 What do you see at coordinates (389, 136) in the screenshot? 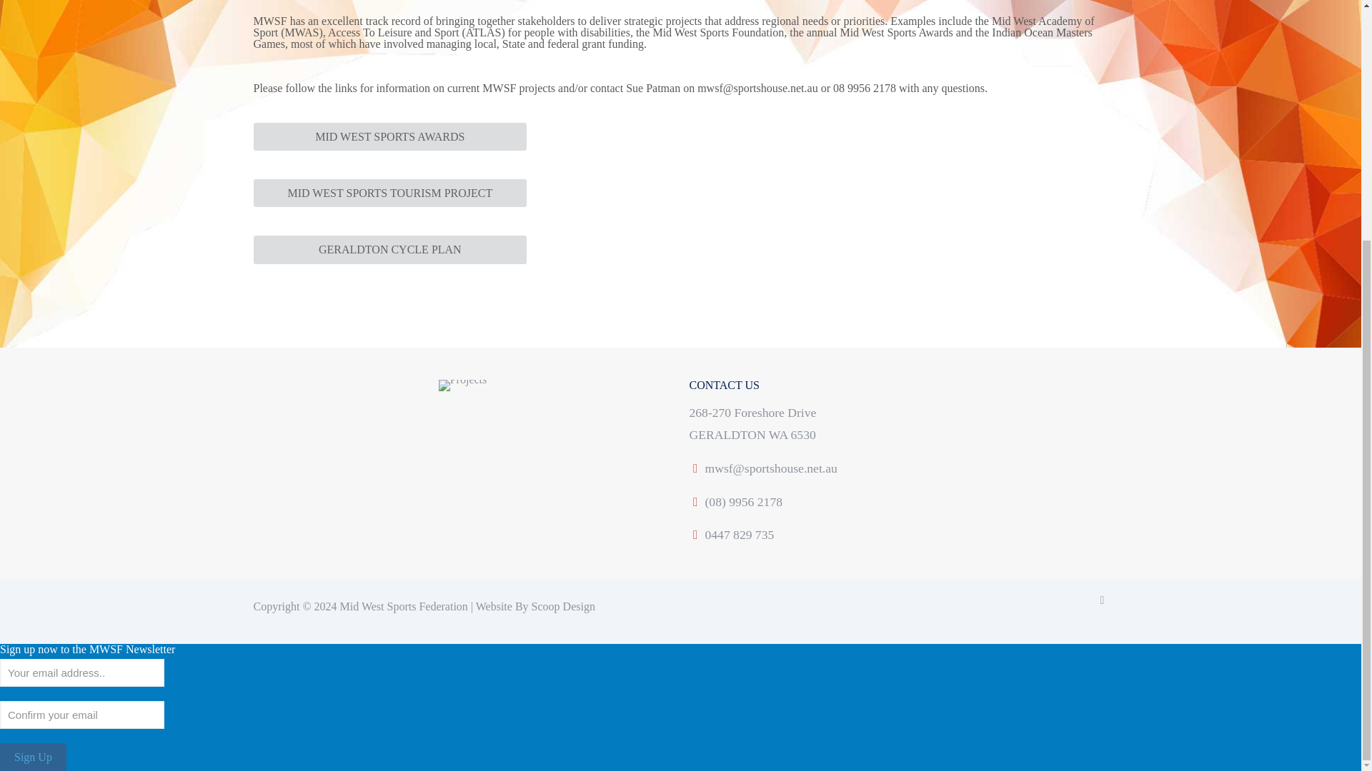
I see `MID WEST SPORTS AWARDS` at bounding box center [389, 136].